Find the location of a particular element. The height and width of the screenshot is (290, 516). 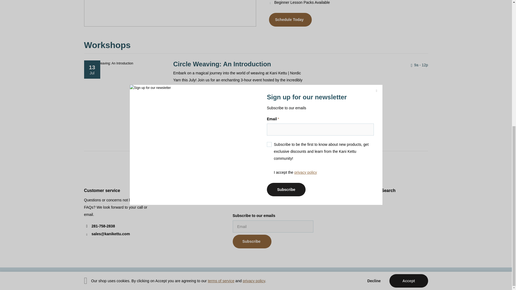

Discover is located at coordinates (345, 279).